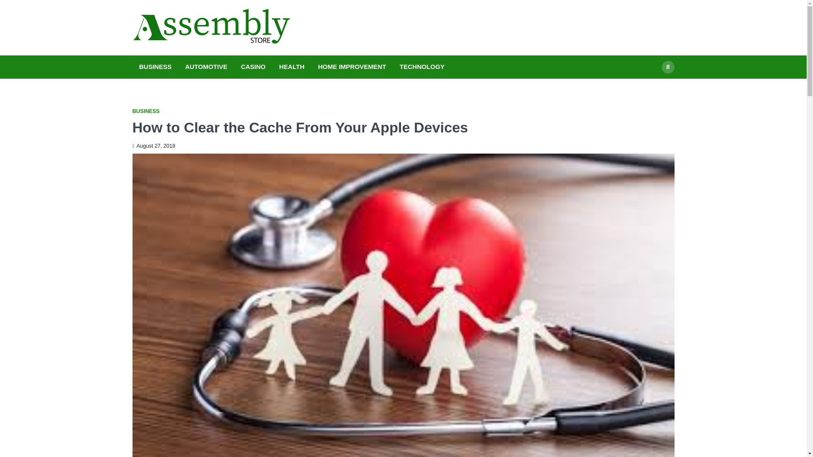 The height and width of the screenshot is (457, 813). I want to click on BUSINESS, so click(146, 111).